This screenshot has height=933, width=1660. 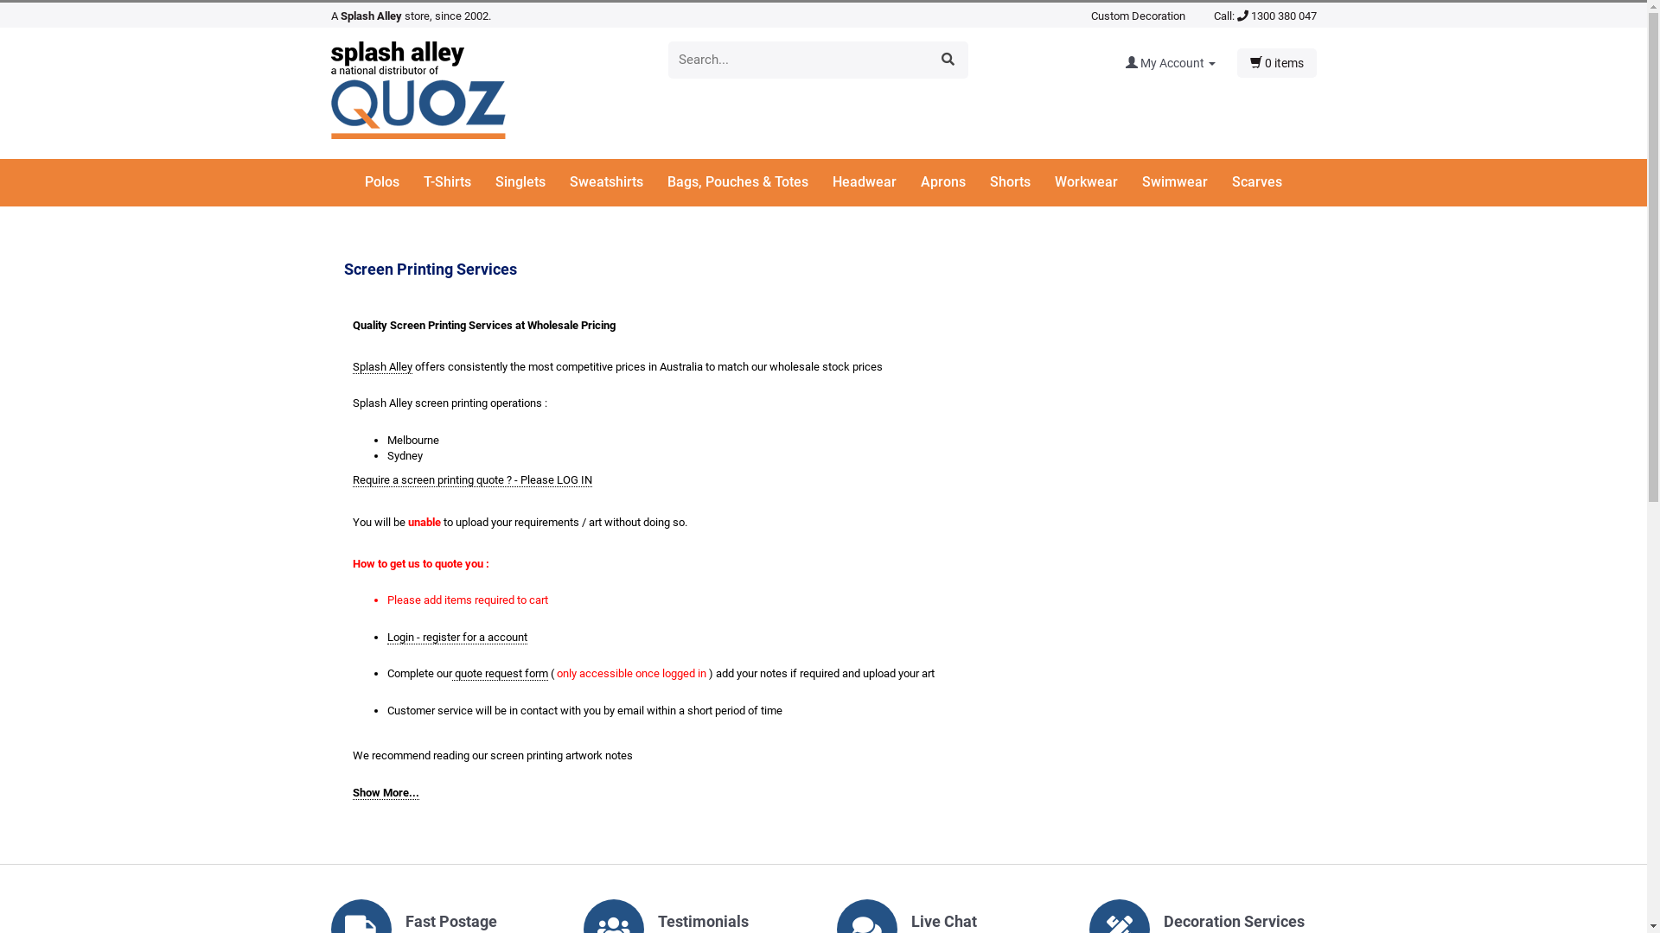 What do you see at coordinates (457, 638) in the screenshot?
I see `Login - register for a account` at bounding box center [457, 638].